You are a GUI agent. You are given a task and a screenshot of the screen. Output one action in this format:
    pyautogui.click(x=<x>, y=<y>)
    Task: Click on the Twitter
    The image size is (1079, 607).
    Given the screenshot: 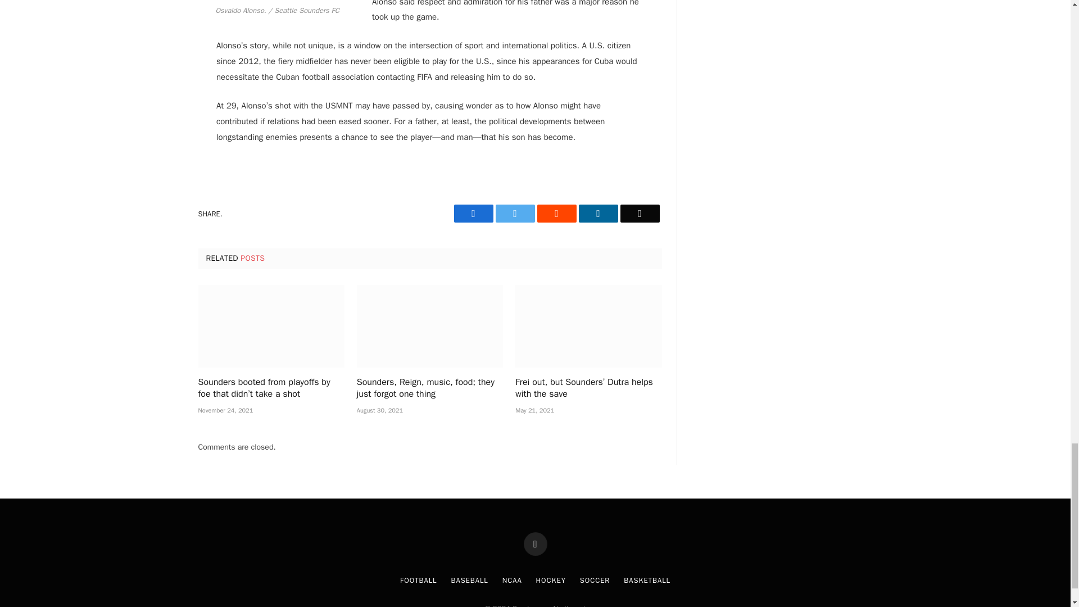 What is the action you would take?
    pyautogui.click(x=515, y=214)
    